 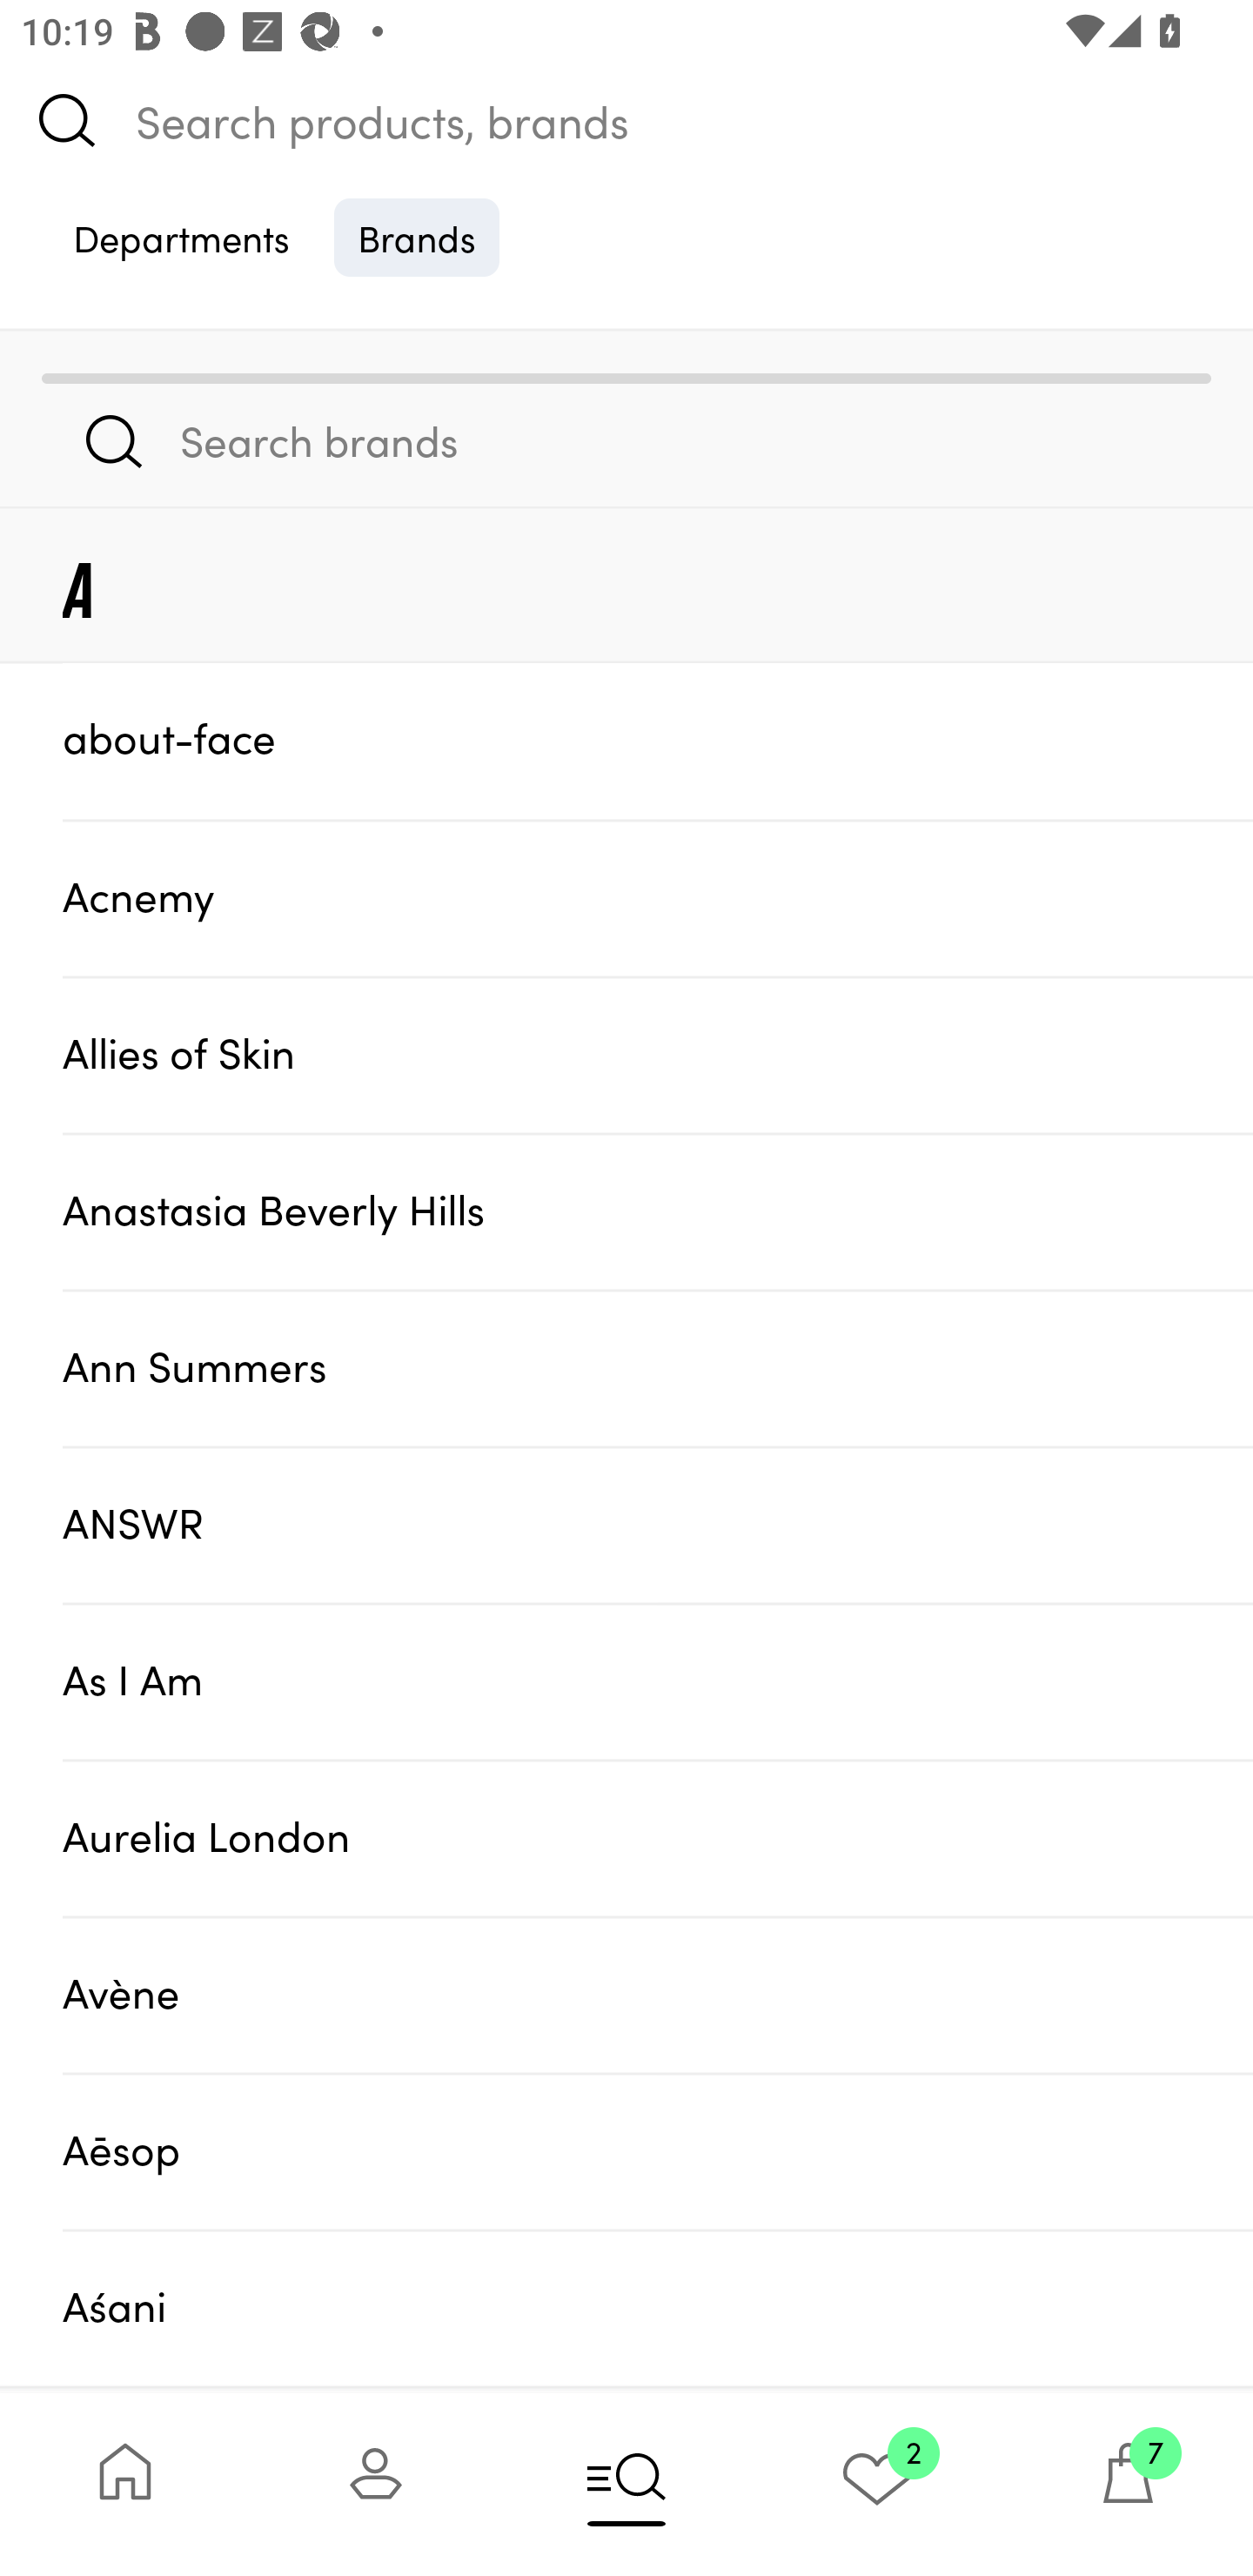 What do you see at coordinates (658, 2308) in the screenshot?
I see `Aśani` at bounding box center [658, 2308].